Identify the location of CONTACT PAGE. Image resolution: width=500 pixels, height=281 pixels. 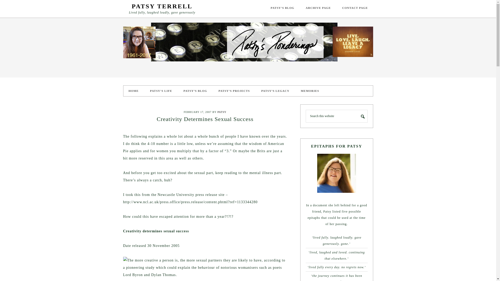
(355, 8).